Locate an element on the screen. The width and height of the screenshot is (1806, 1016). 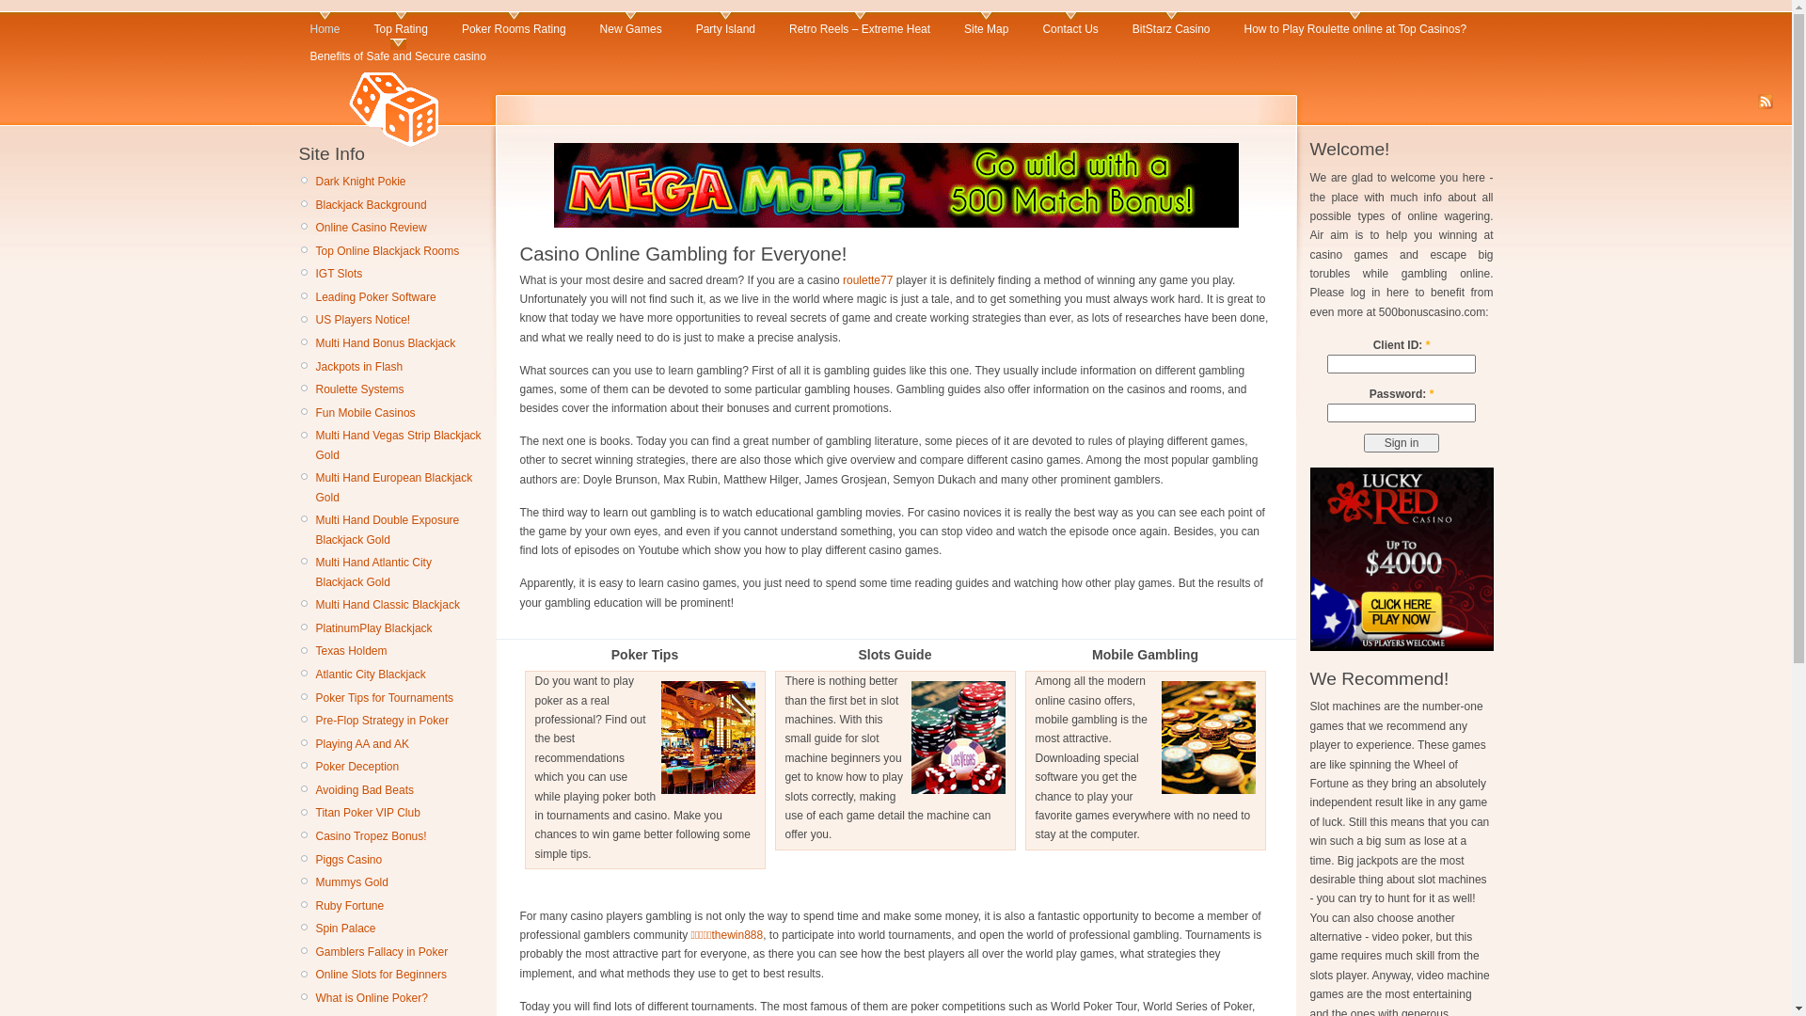
21 CASINO ONLINE is located at coordinates (895, 96).